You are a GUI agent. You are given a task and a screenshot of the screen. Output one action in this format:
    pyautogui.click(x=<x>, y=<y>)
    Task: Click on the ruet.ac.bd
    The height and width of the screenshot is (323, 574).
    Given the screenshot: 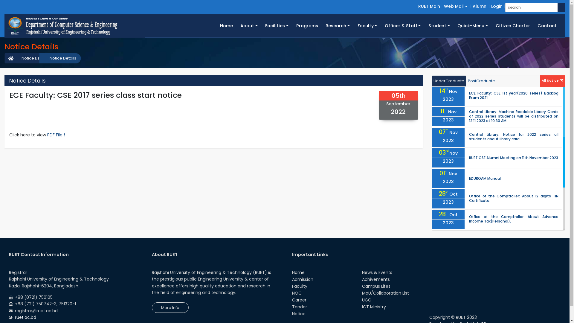 What is the action you would take?
    pyautogui.click(x=26, y=317)
    